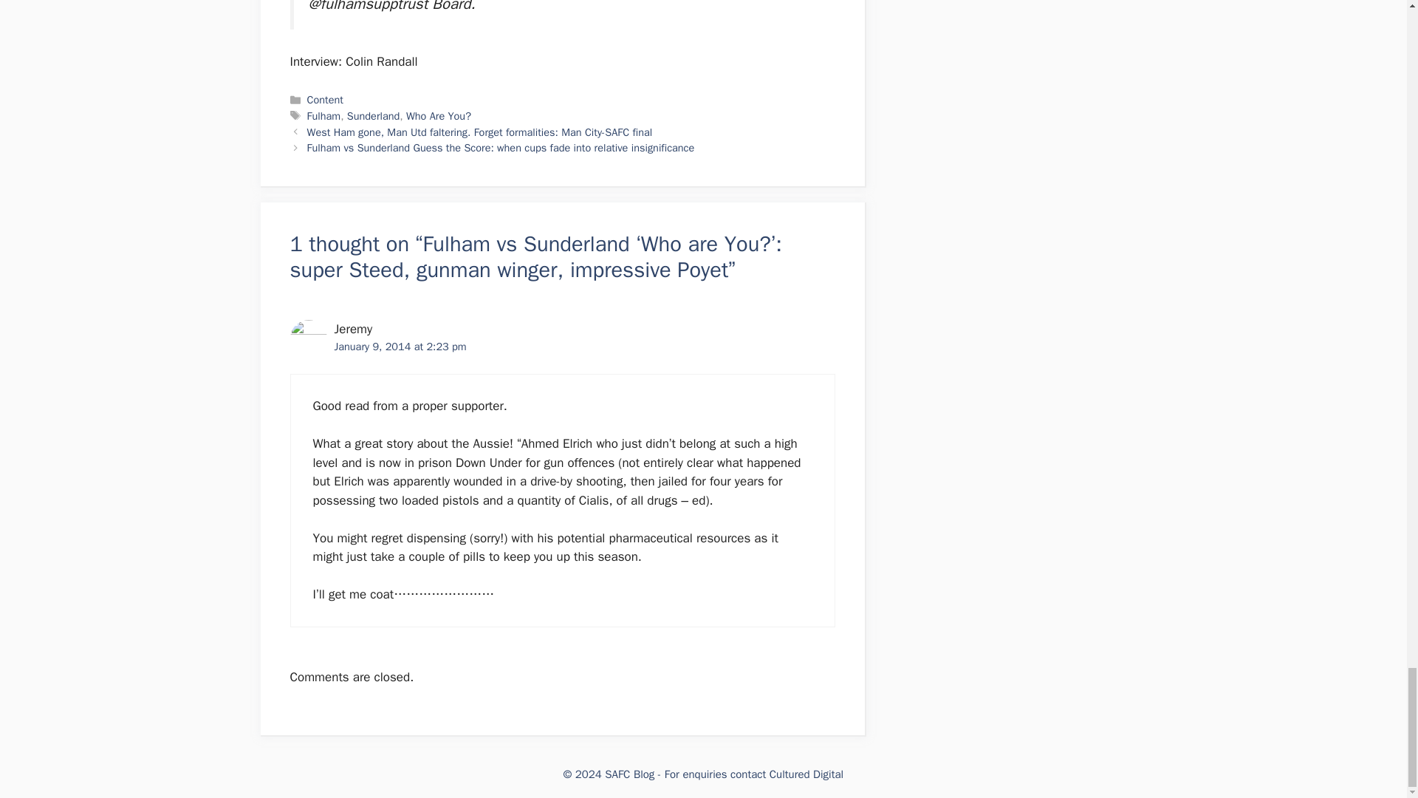 The height and width of the screenshot is (798, 1418). Describe the element at coordinates (400, 347) in the screenshot. I see `January 9, 2014 at 2:23 pm` at that location.